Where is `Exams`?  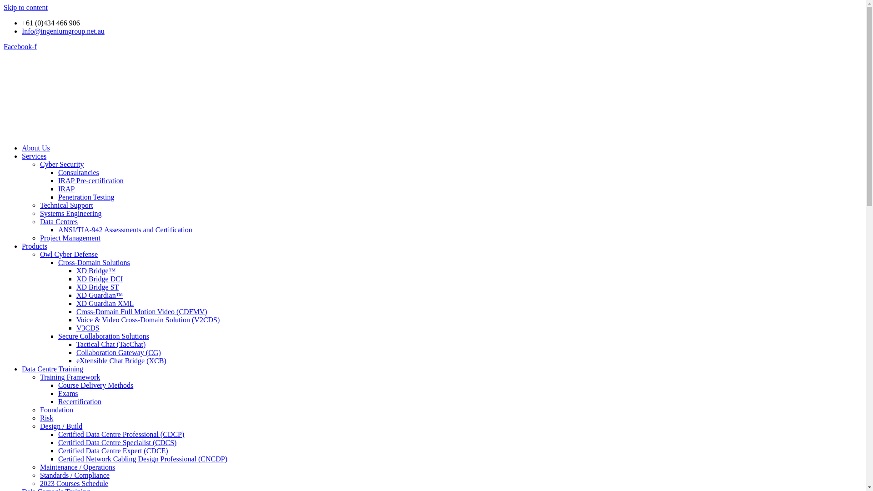 Exams is located at coordinates (68, 394).